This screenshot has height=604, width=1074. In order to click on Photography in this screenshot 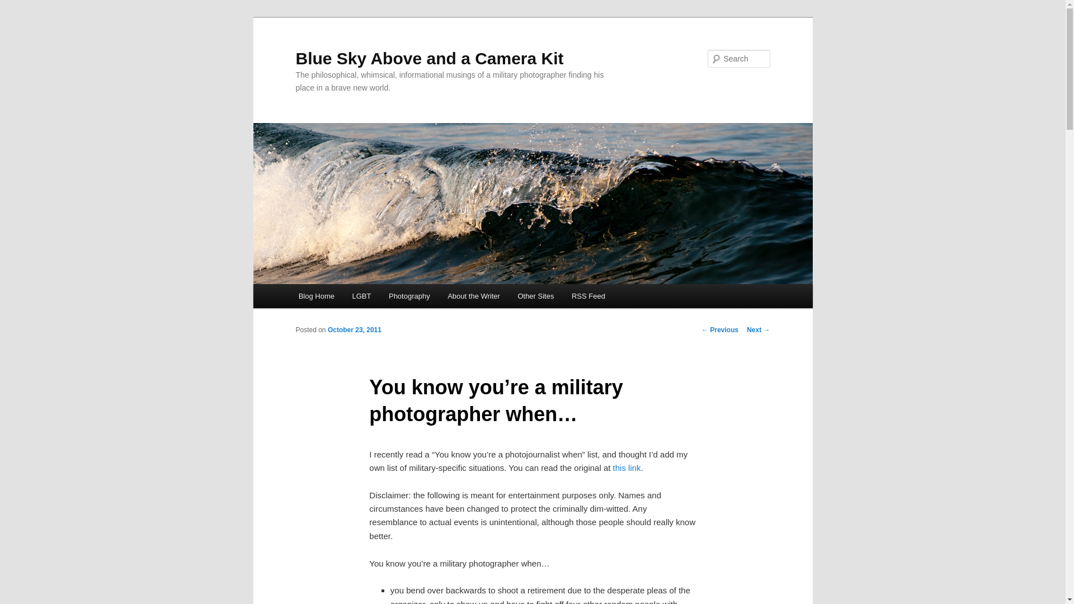, I will do `click(409, 295)`.